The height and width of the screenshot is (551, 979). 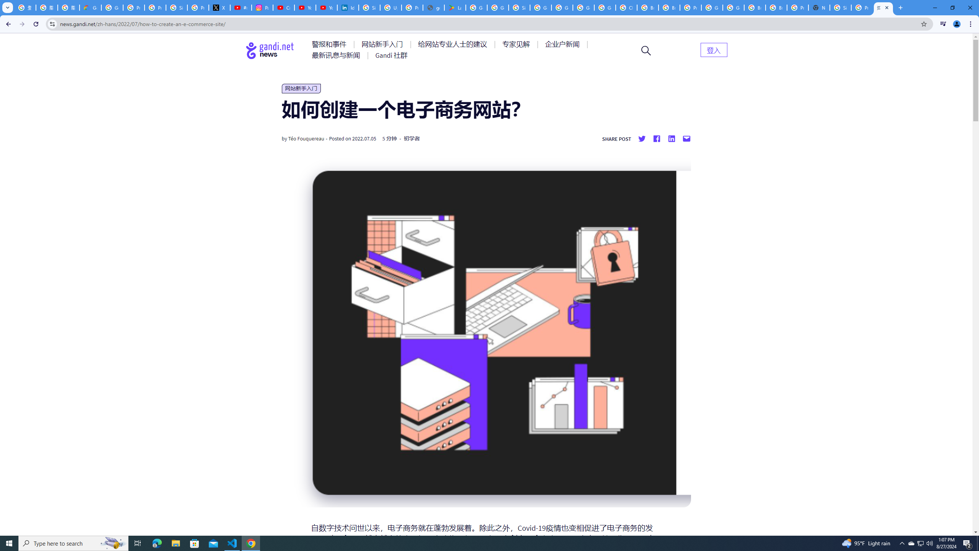 What do you see at coordinates (133, 8) in the screenshot?
I see `Privacy Help Center - Policies Help` at bounding box center [133, 8].